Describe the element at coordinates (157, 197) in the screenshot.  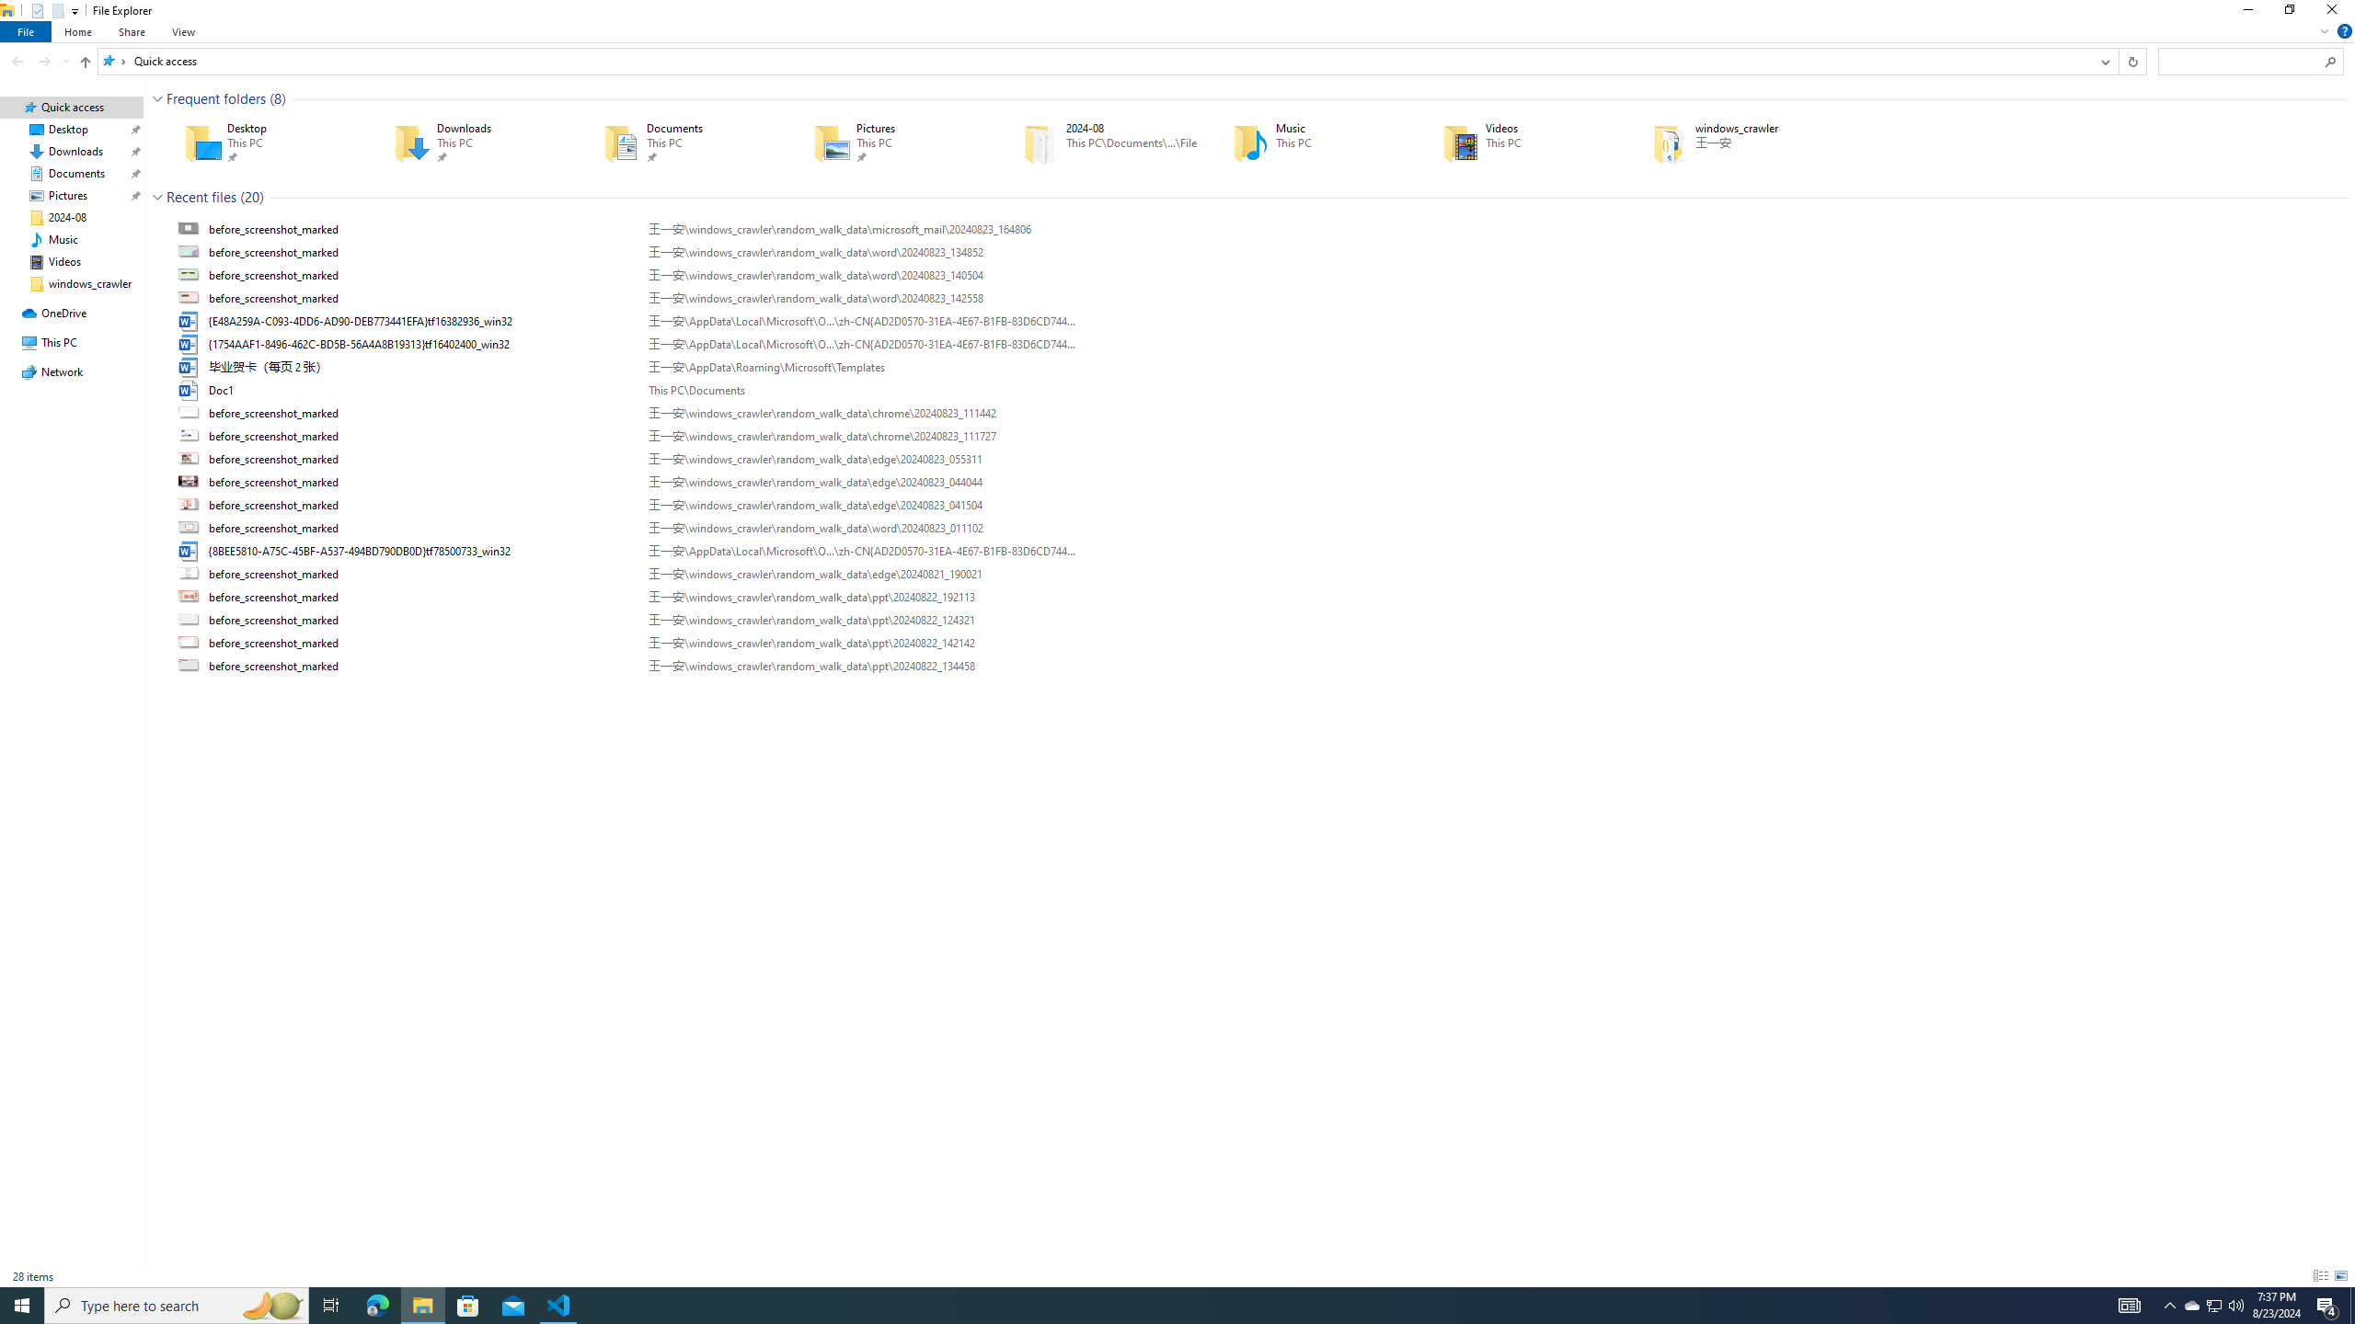
I see `Collapse Group` at that location.